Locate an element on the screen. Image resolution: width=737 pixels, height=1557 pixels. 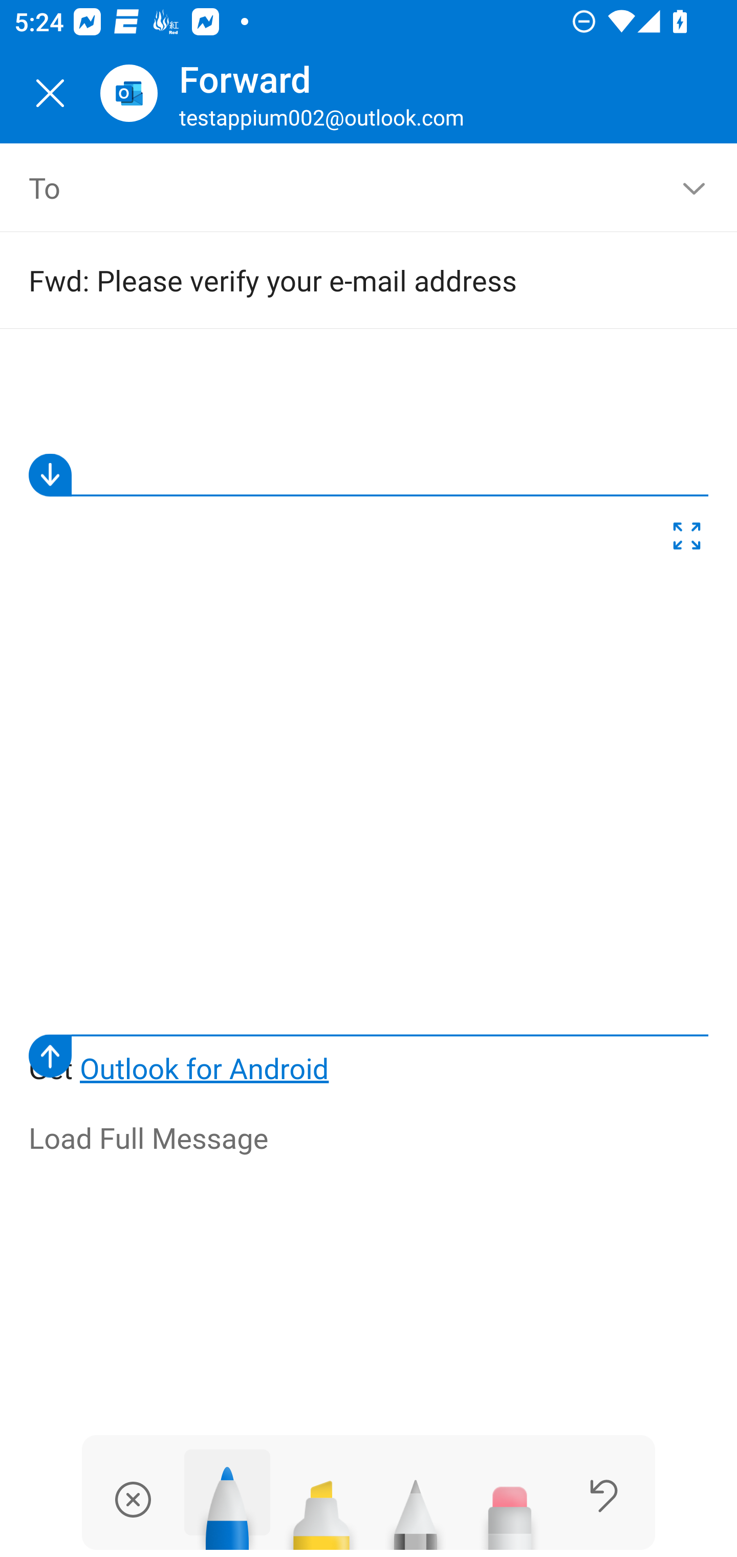
Eraser tool is located at coordinates (510, 1507).